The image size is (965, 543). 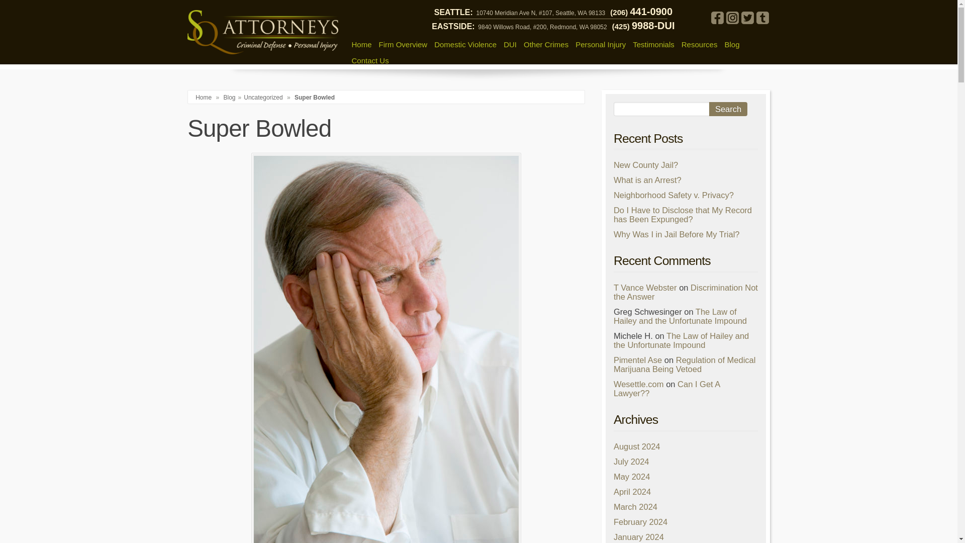 I want to click on SQ Attorneys, so click(x=262, y=32).